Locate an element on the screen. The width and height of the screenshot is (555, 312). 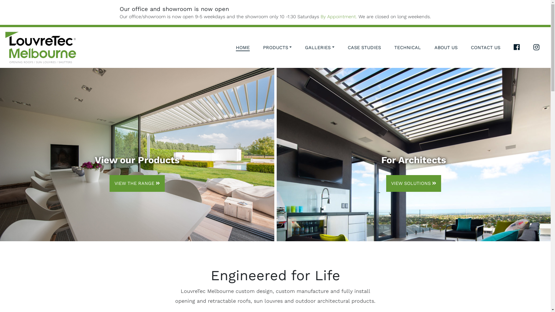
CONTACT US is located at coordinates (486, 47).